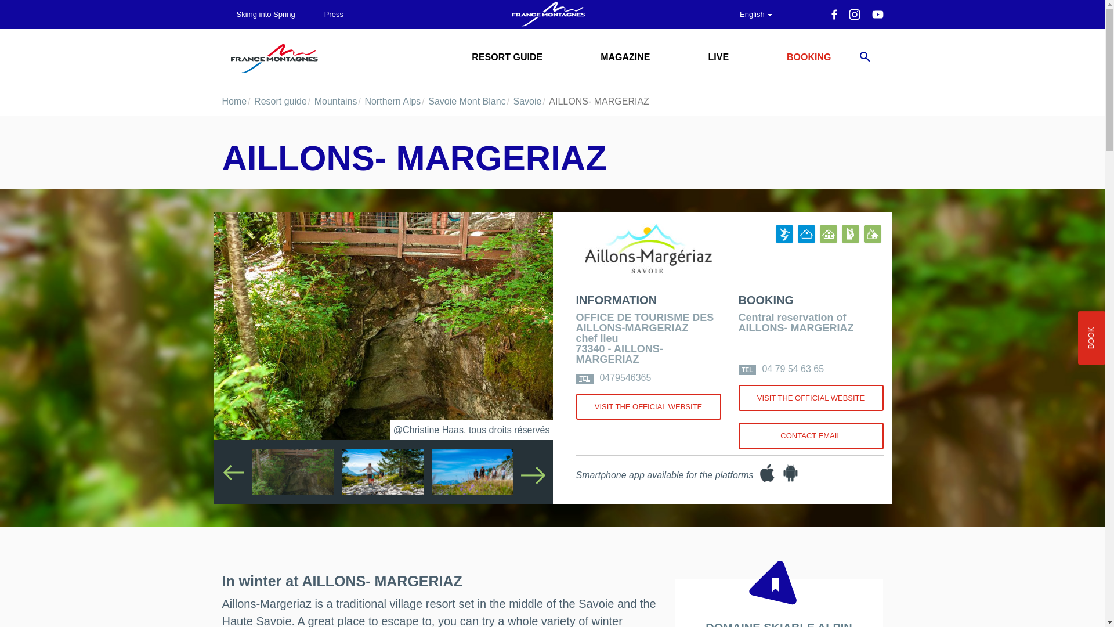  What do you see at coordinates (625, 57) in the screenshot?
I see `MAGAZINE` at bounding box center [625, 57].